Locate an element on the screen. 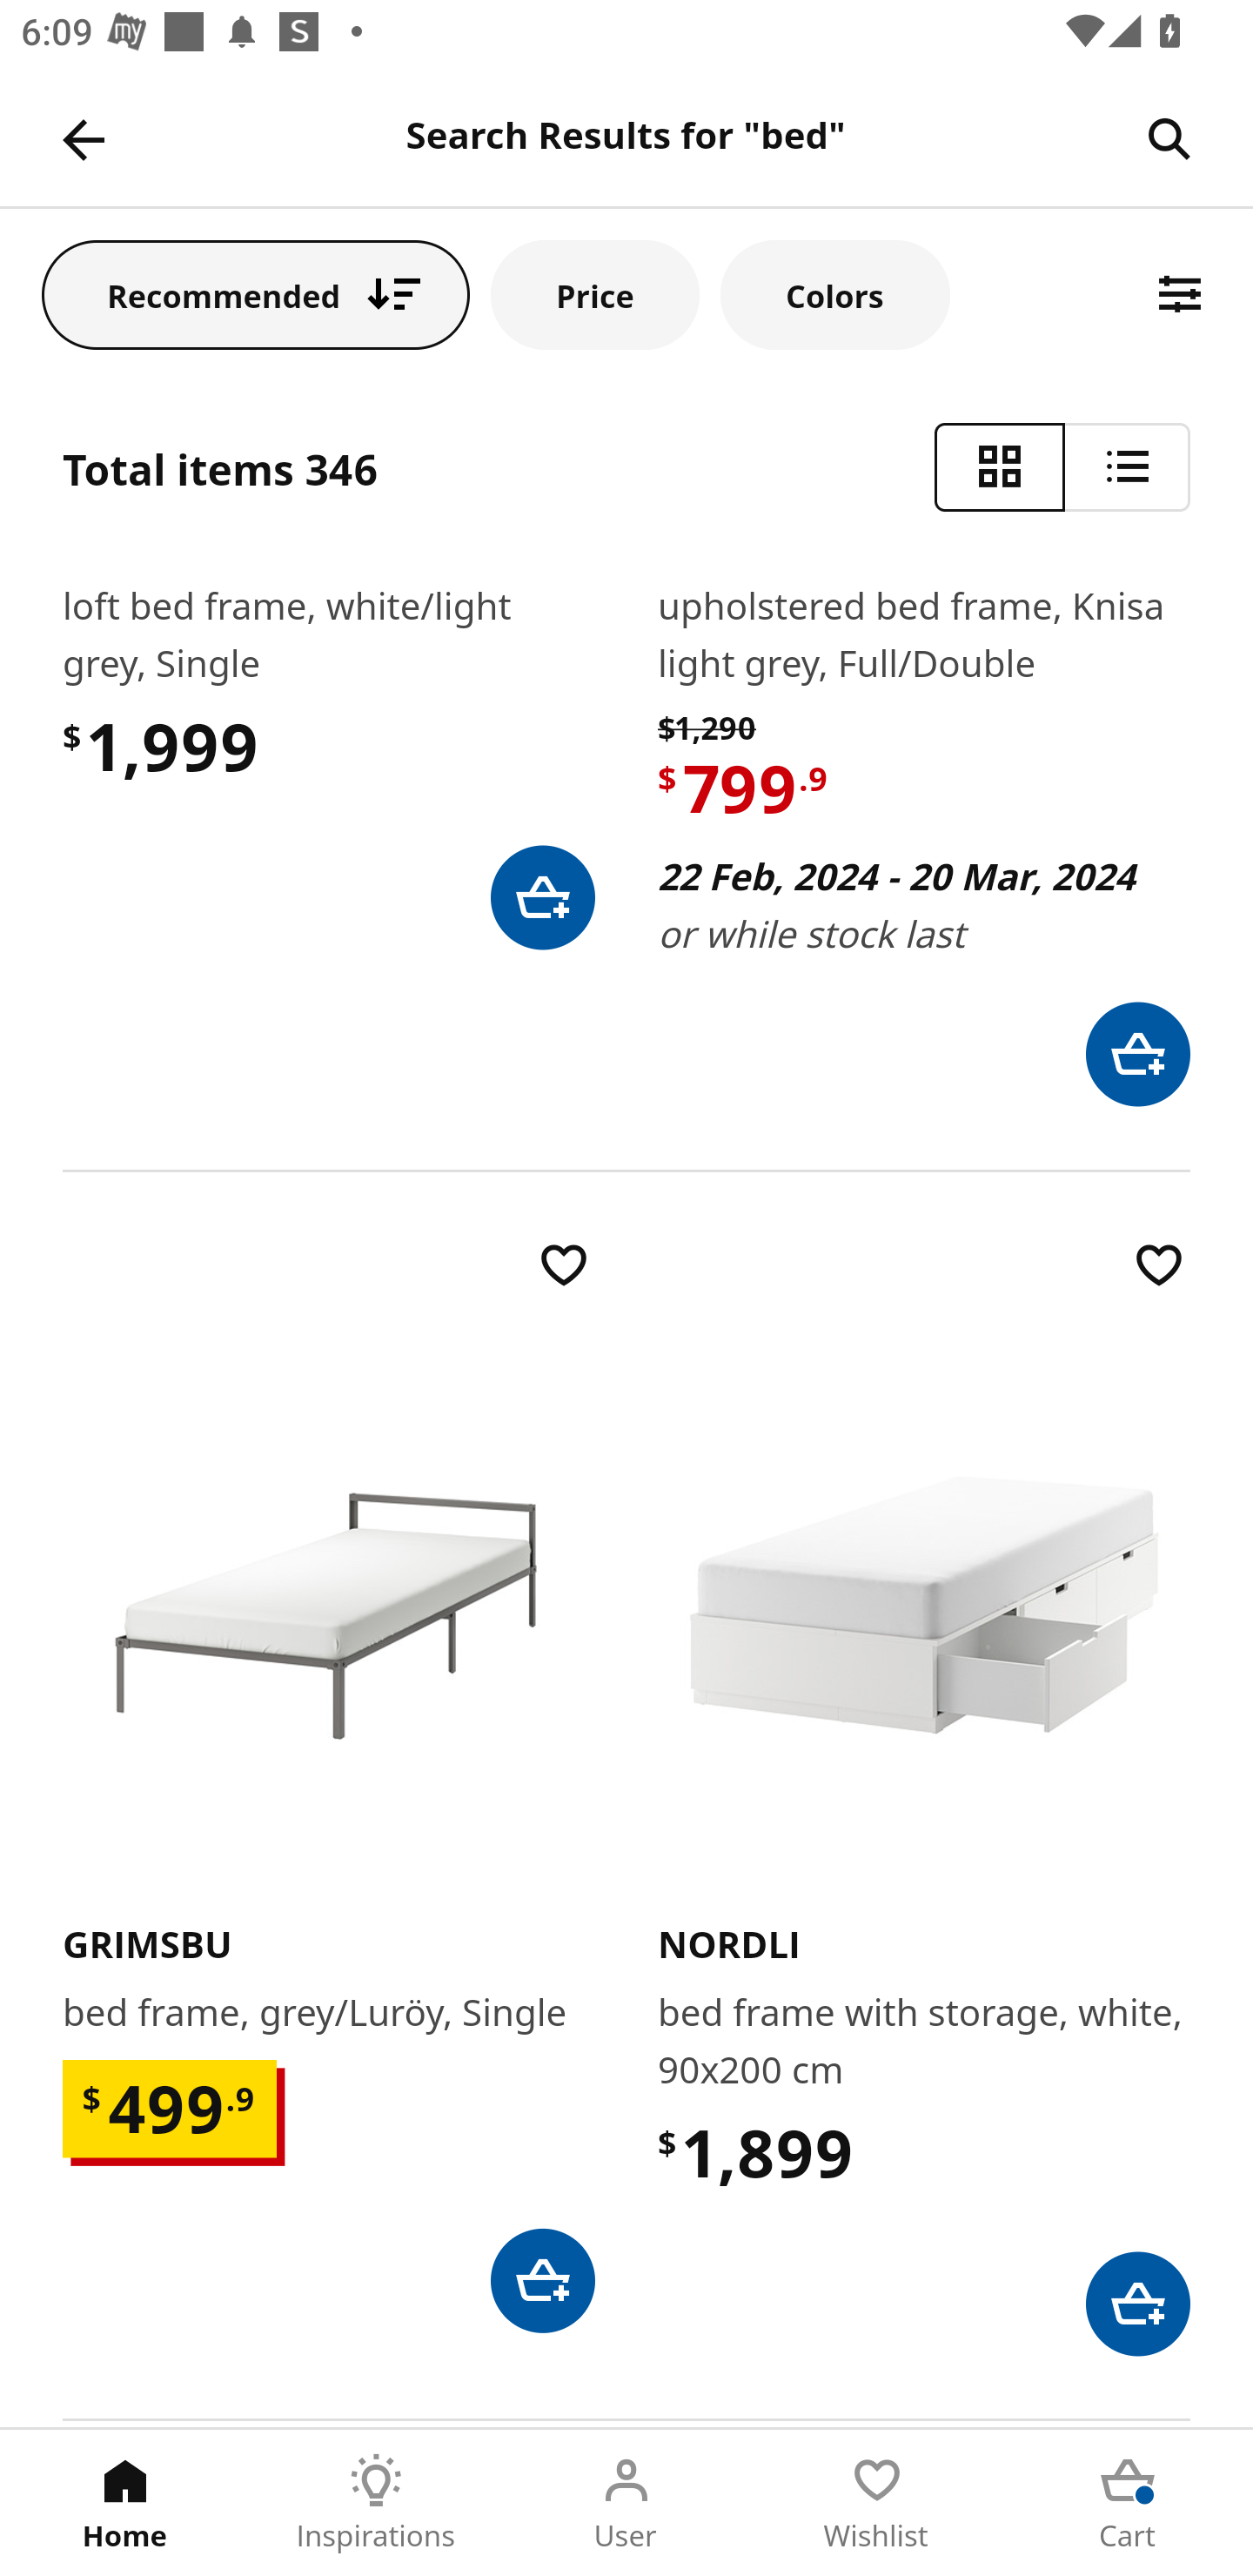 The height and width of the screenshot is (2576, 1253). User
Tab 3 of 5 is located at coordinates (626, 2503).